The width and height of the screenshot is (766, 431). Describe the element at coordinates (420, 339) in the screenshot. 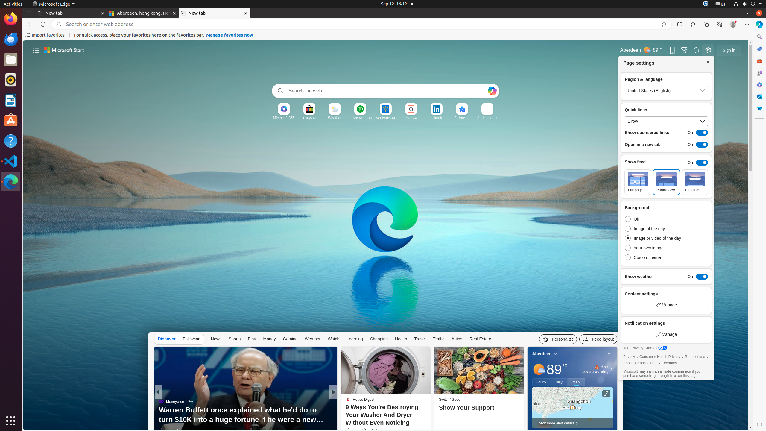

I see `Travel` at that location.